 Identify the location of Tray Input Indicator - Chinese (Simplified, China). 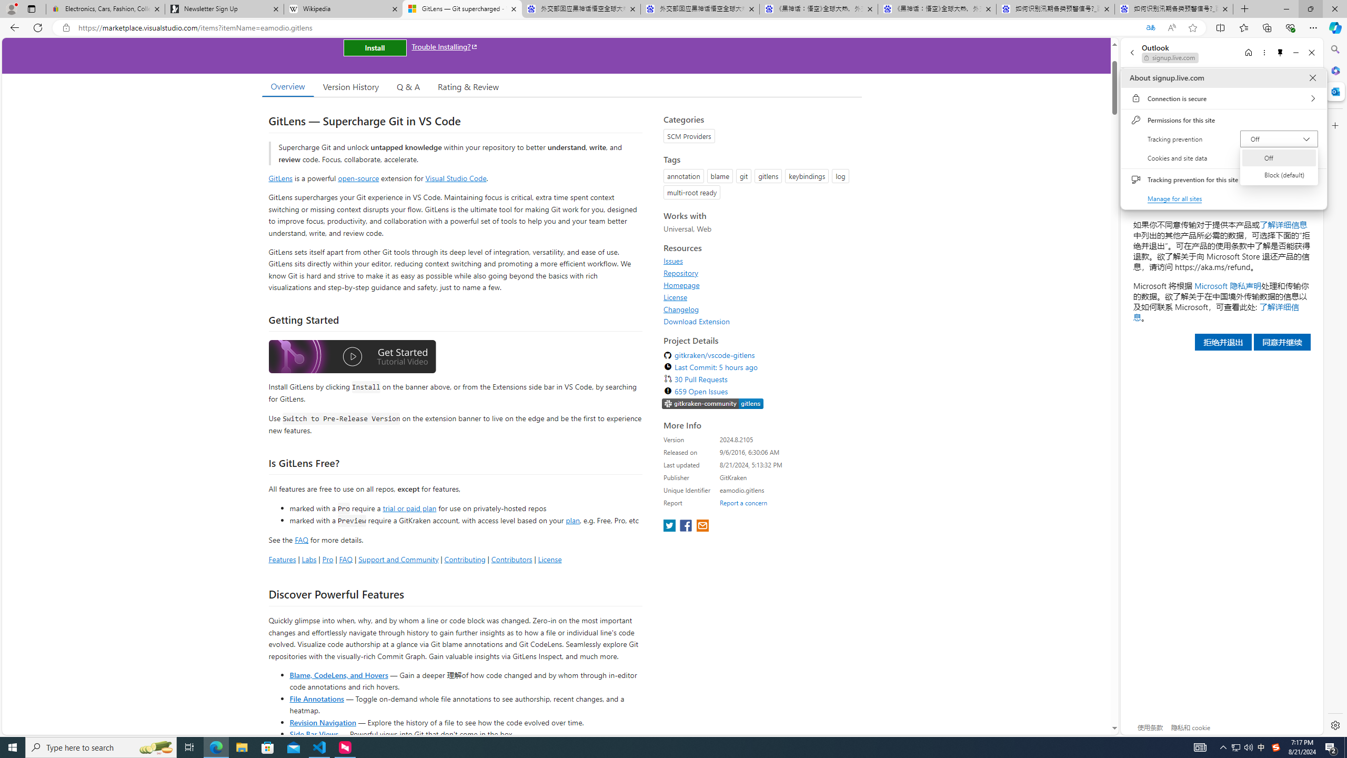
(1275, 747).